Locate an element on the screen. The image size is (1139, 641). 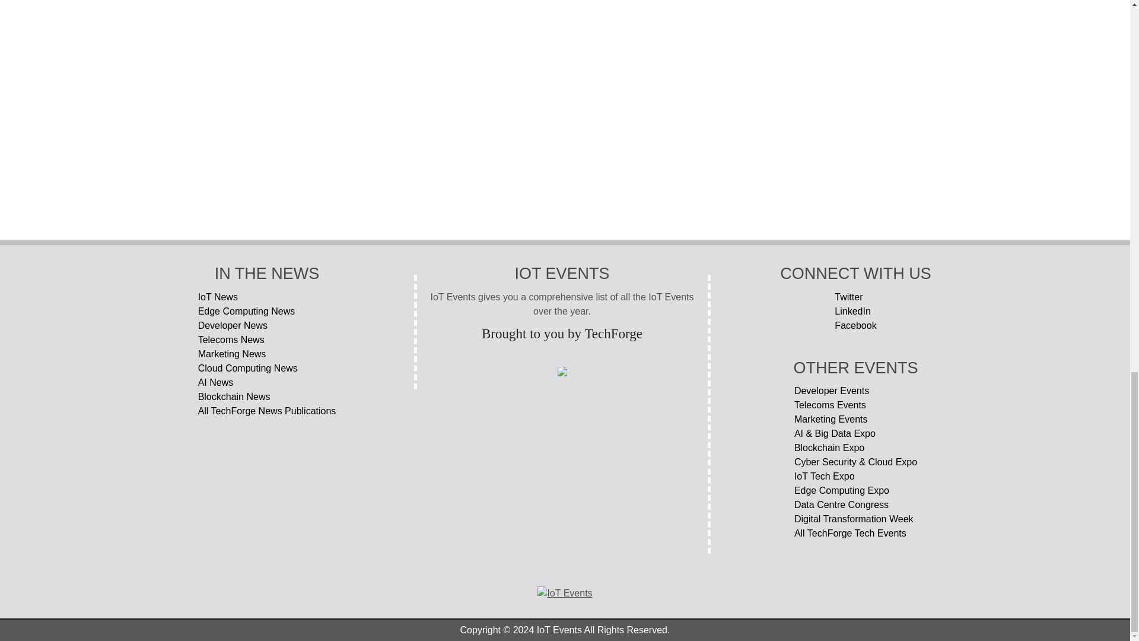
Blockchain News is located at coordinates (267, 396).